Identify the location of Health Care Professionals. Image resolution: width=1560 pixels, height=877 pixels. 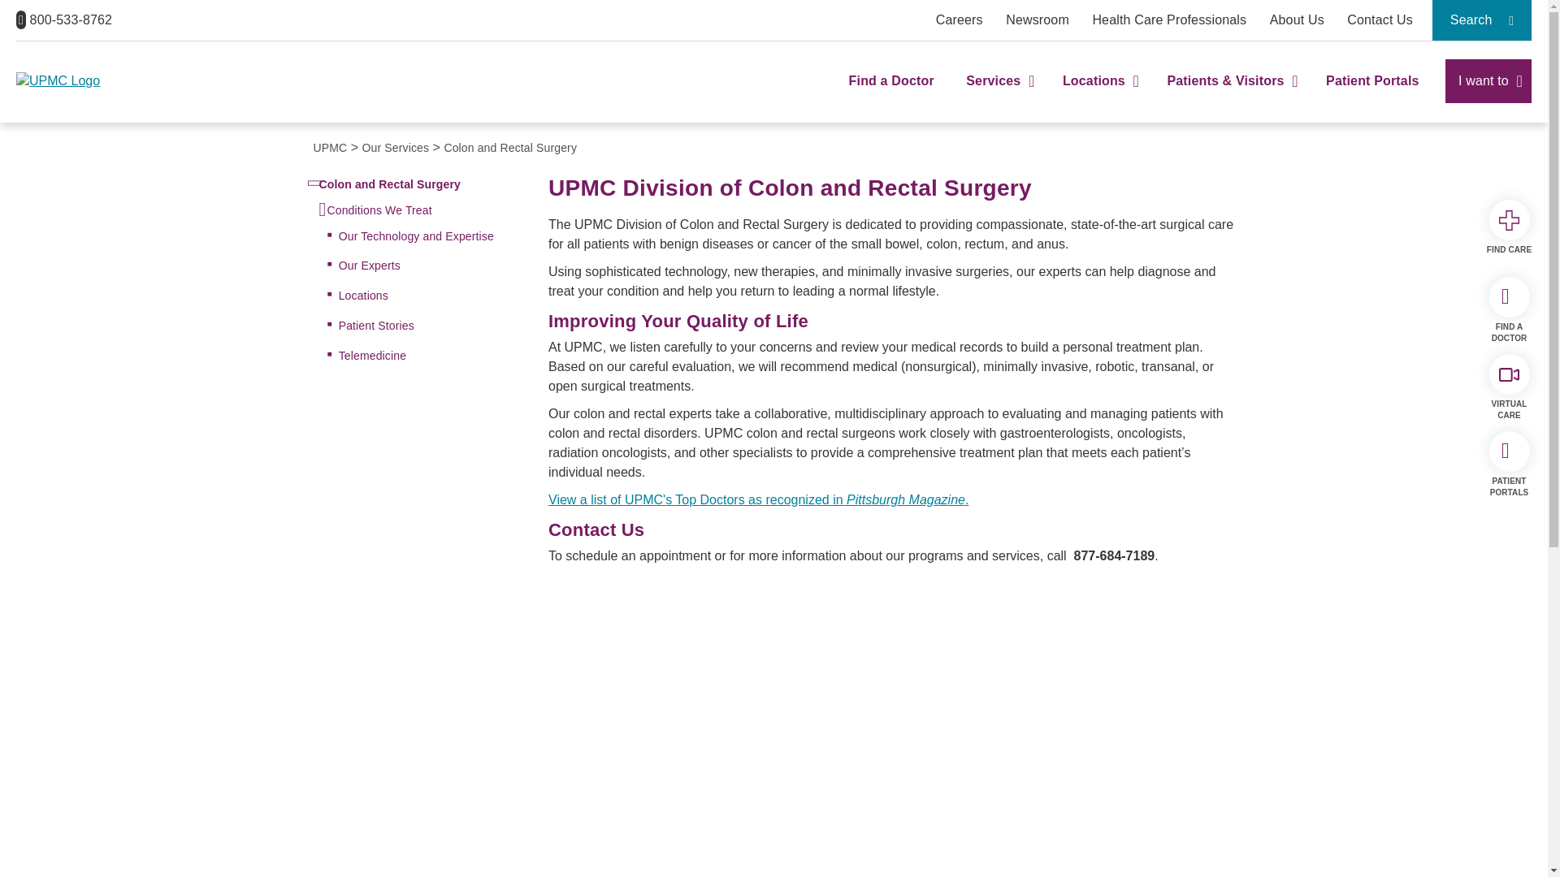
(1169, 19).